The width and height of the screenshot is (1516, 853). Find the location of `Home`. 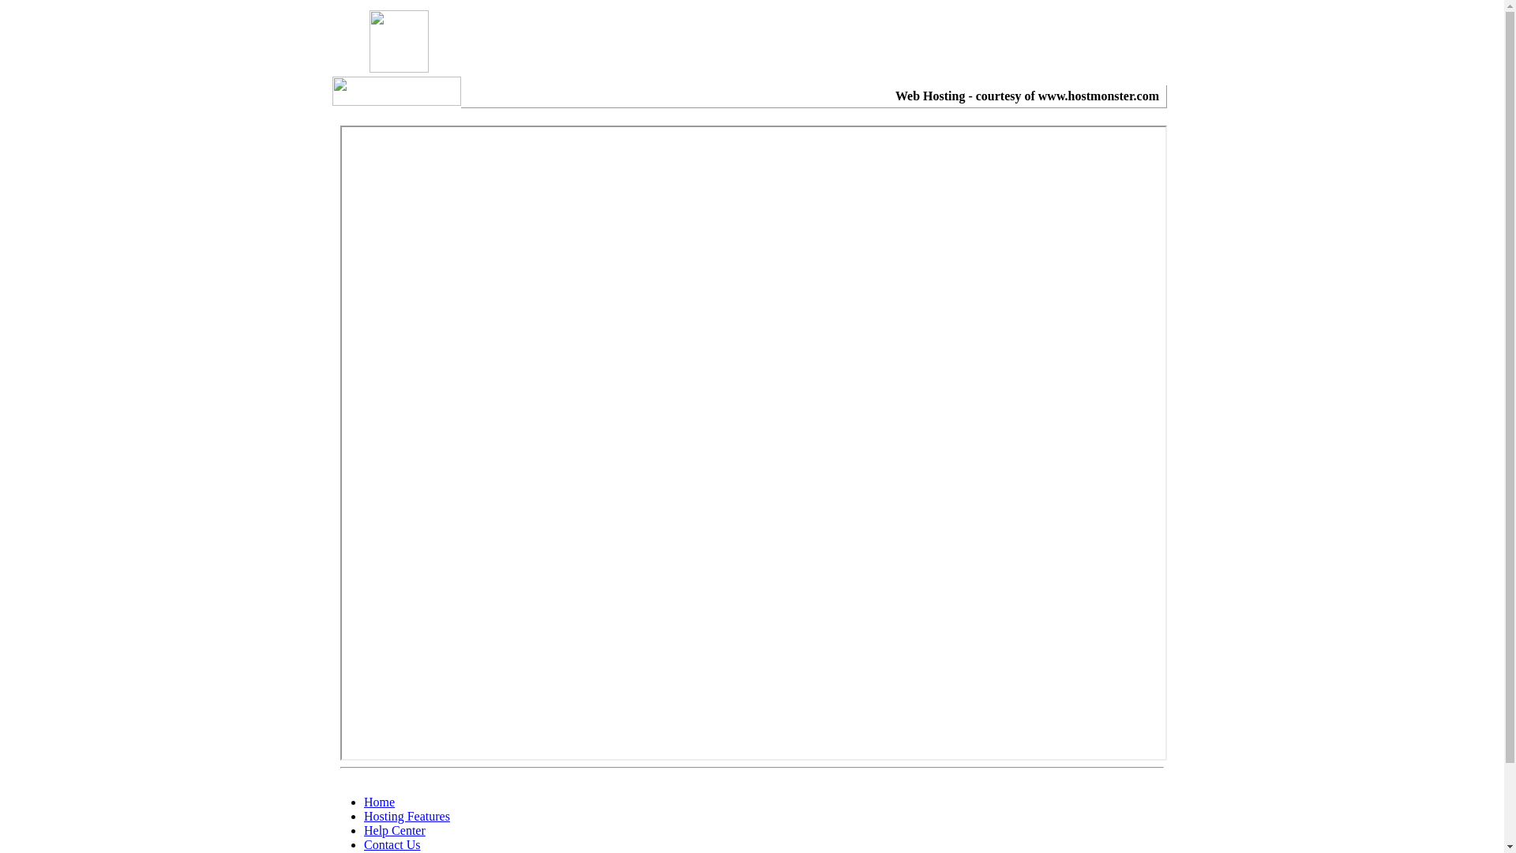

Home is located at coordinates (379, 802).